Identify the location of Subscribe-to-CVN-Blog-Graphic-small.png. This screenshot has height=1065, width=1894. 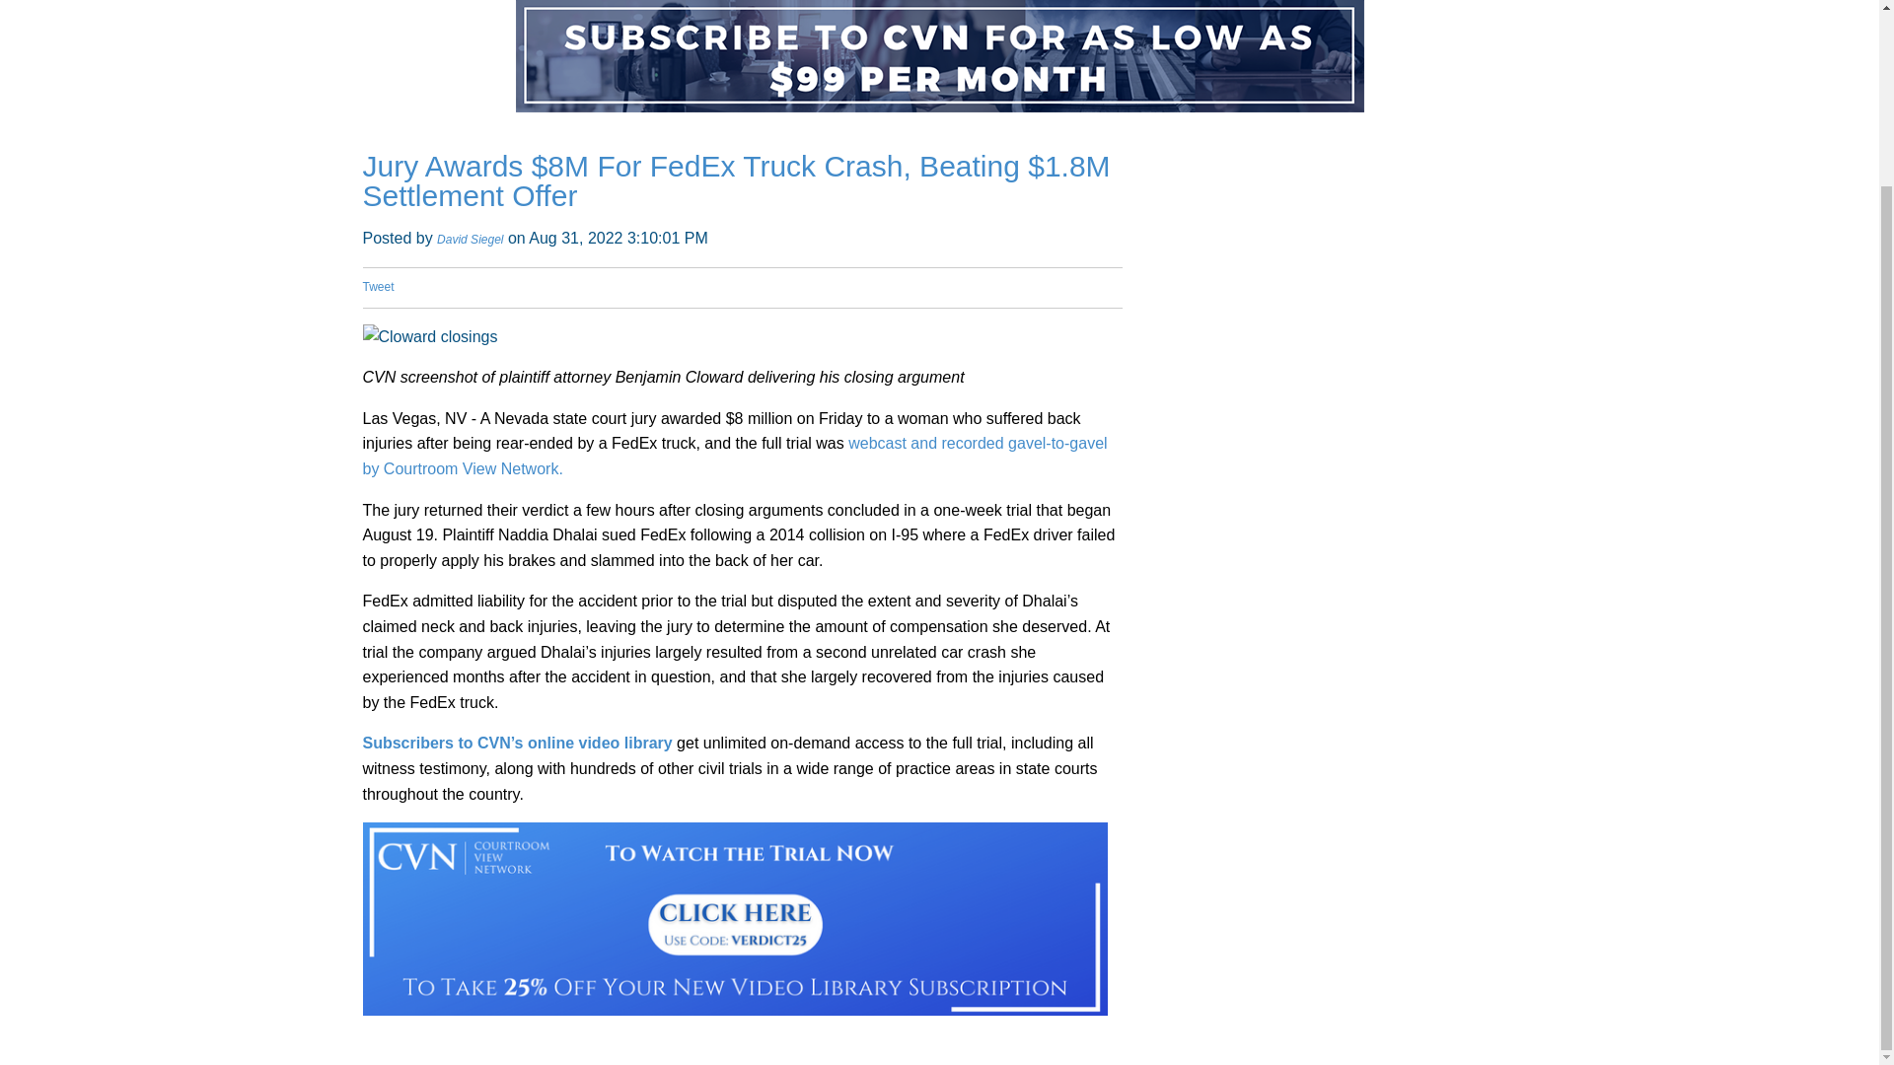
(939, 56).